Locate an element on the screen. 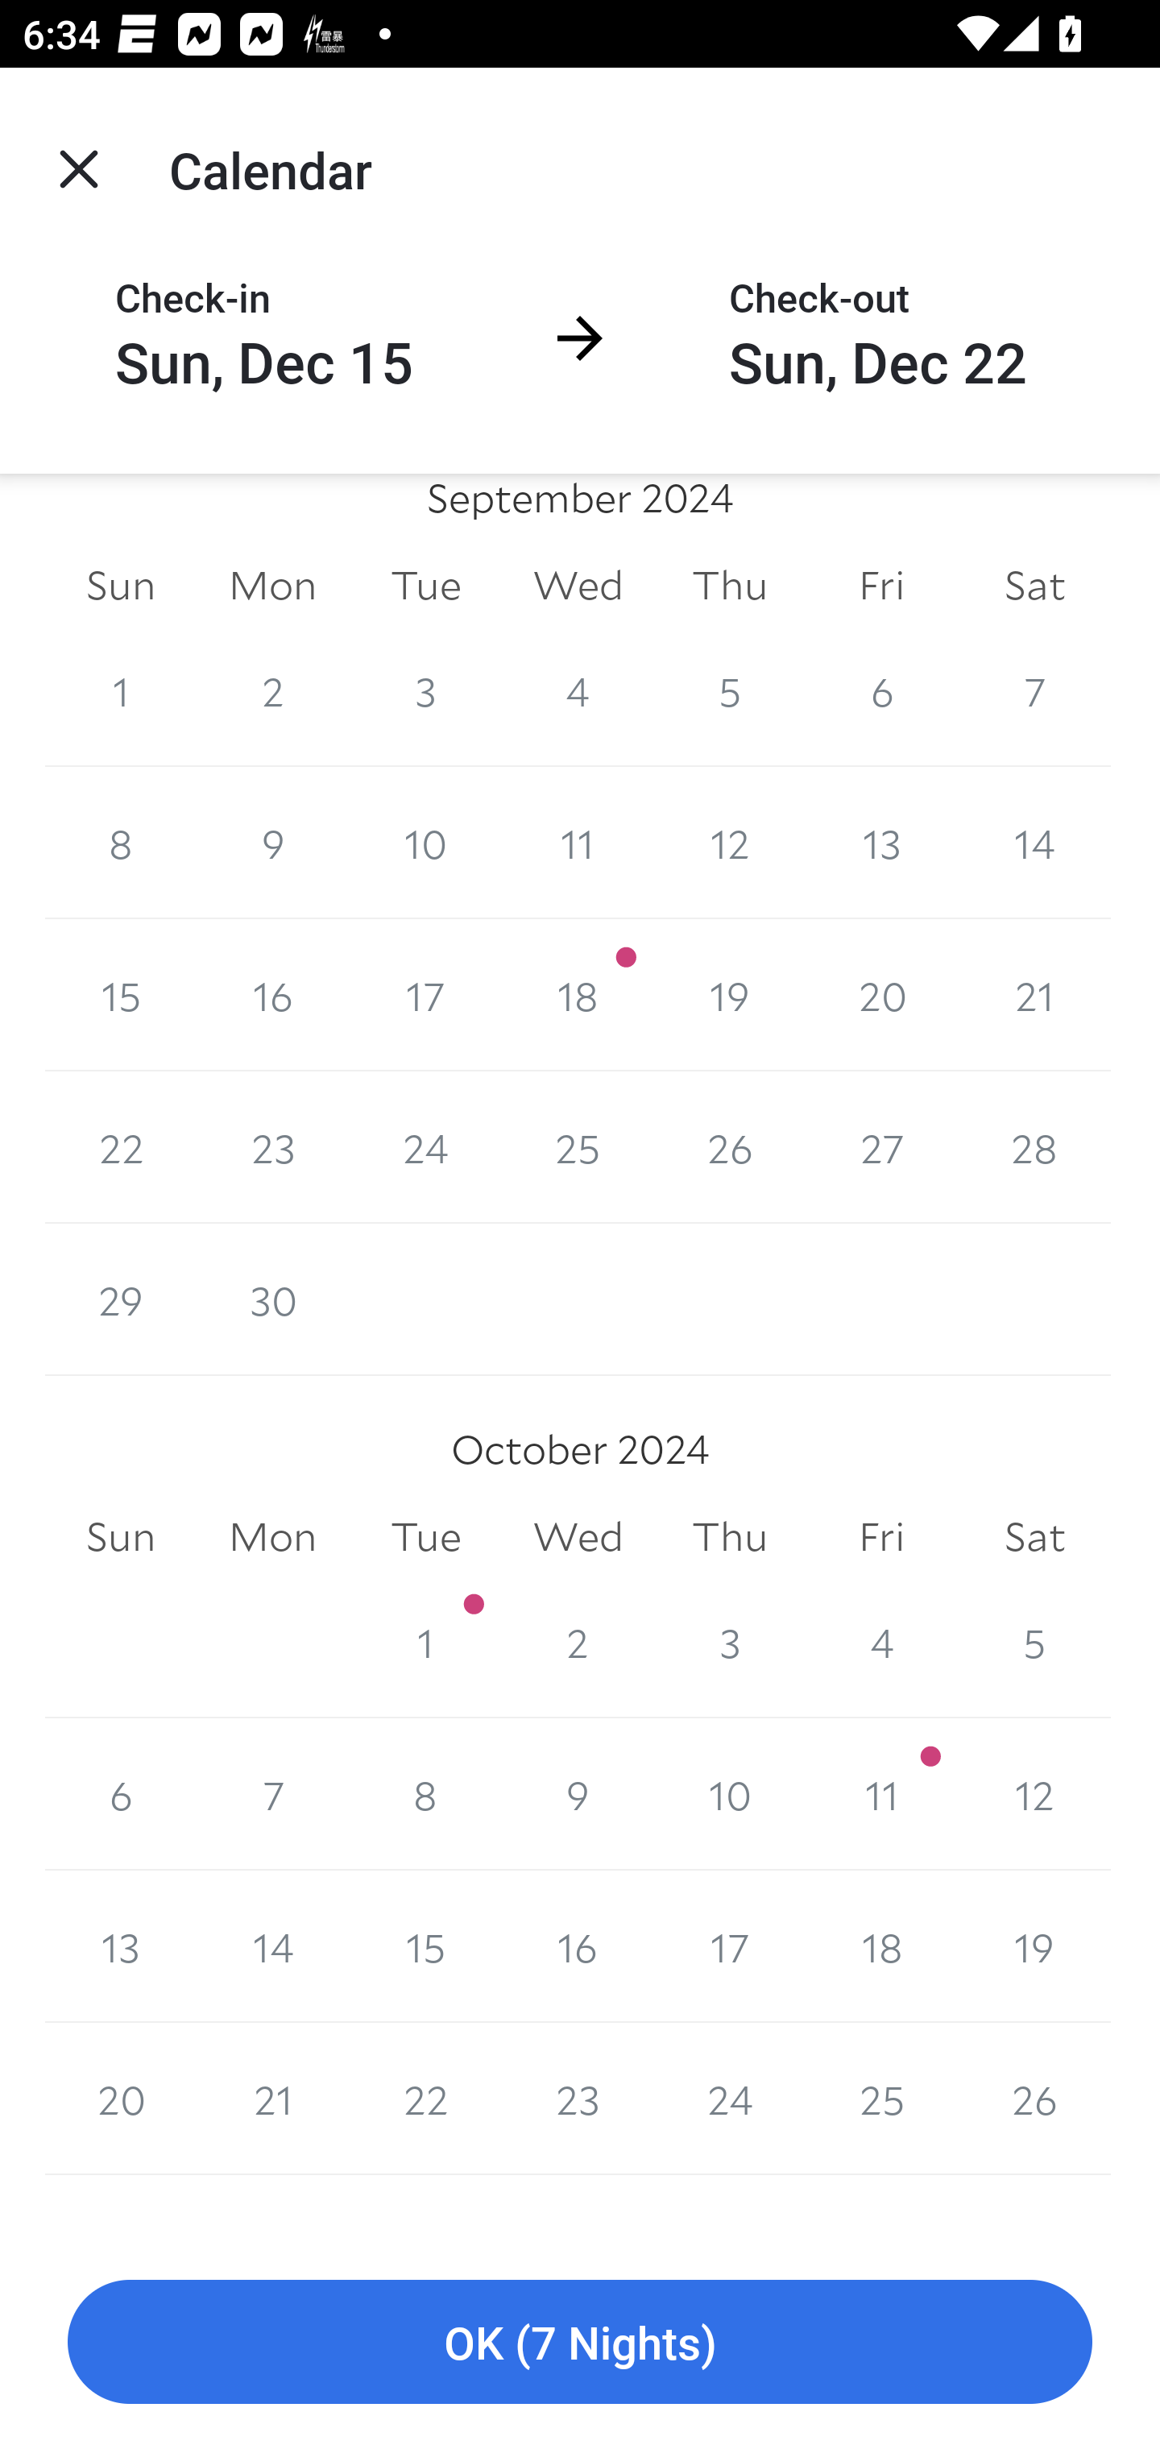 The image size is (1160, 2449). 3 3 September 2024 is located at coordinates (425, 690).